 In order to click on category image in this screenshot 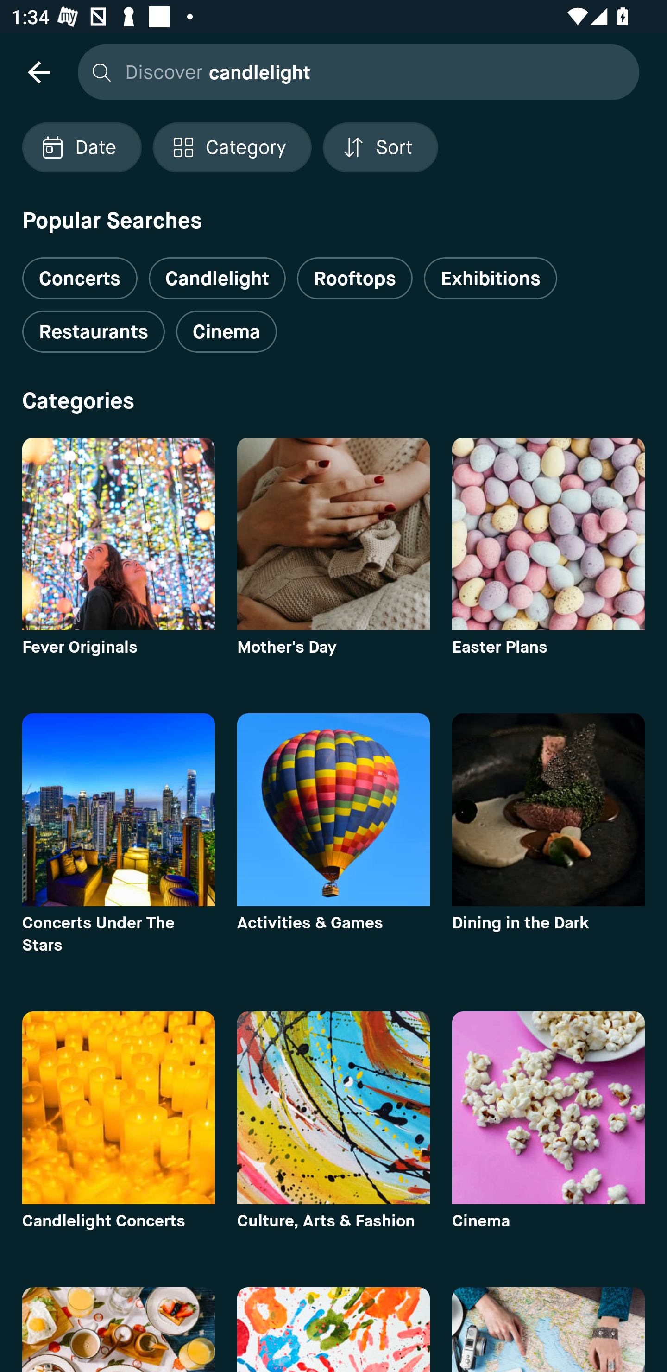, I will do `click(548, 1108)`.